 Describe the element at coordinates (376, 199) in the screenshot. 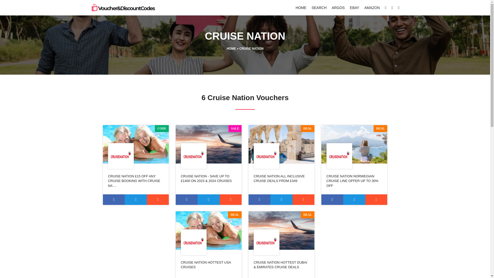

I see `Share by Email` at that location.